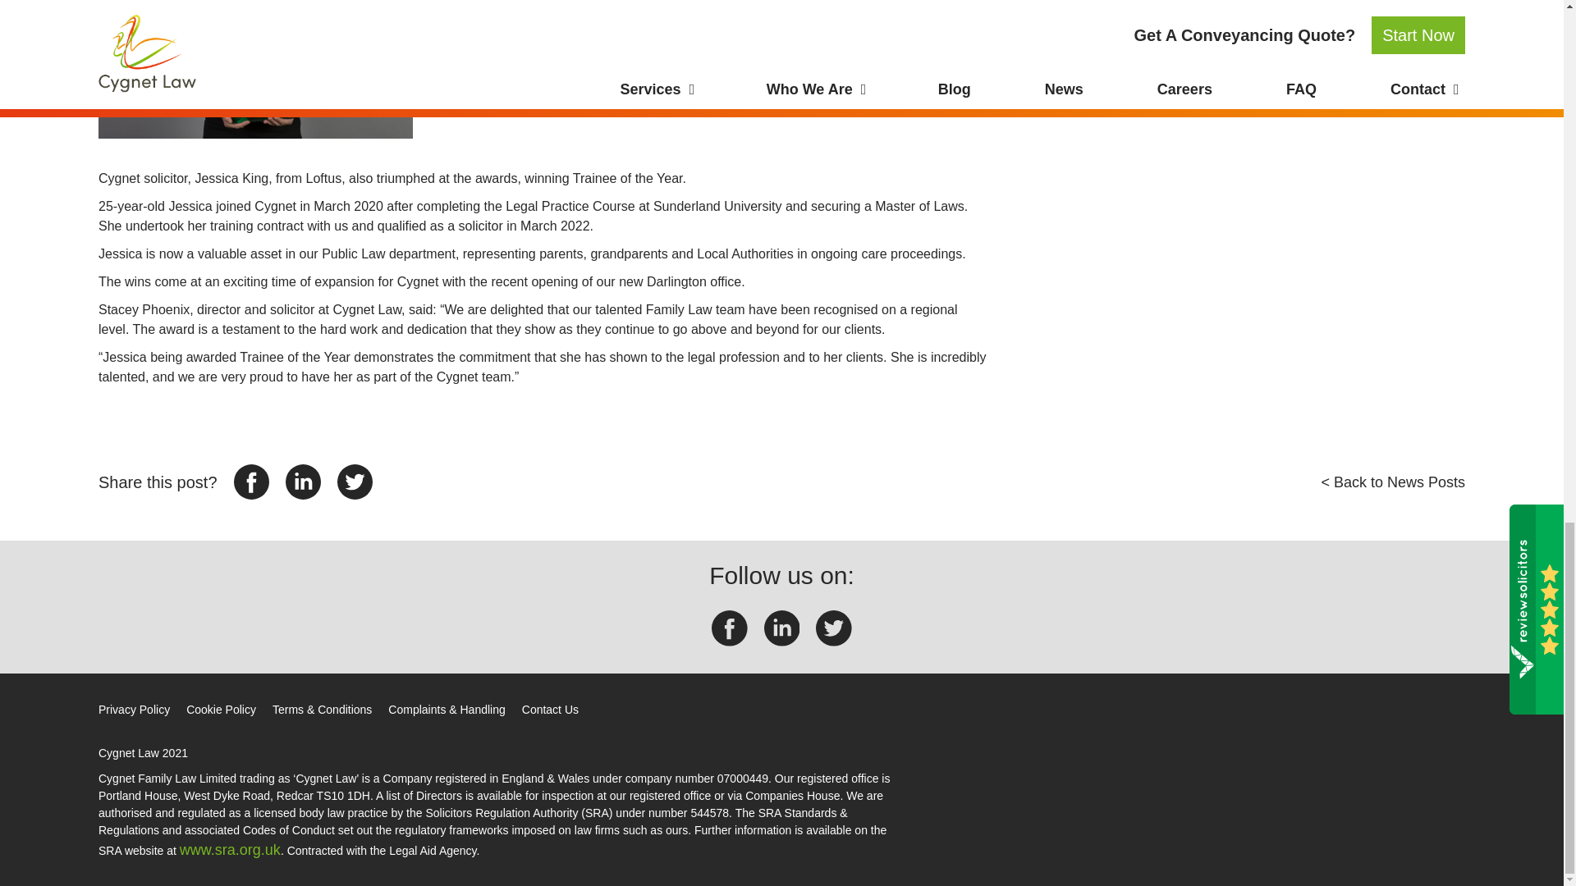 Image resolution: width=1576 pixels, height=886 pixels. I want to click on Click to share this post on Facebook, so click(251, 482).